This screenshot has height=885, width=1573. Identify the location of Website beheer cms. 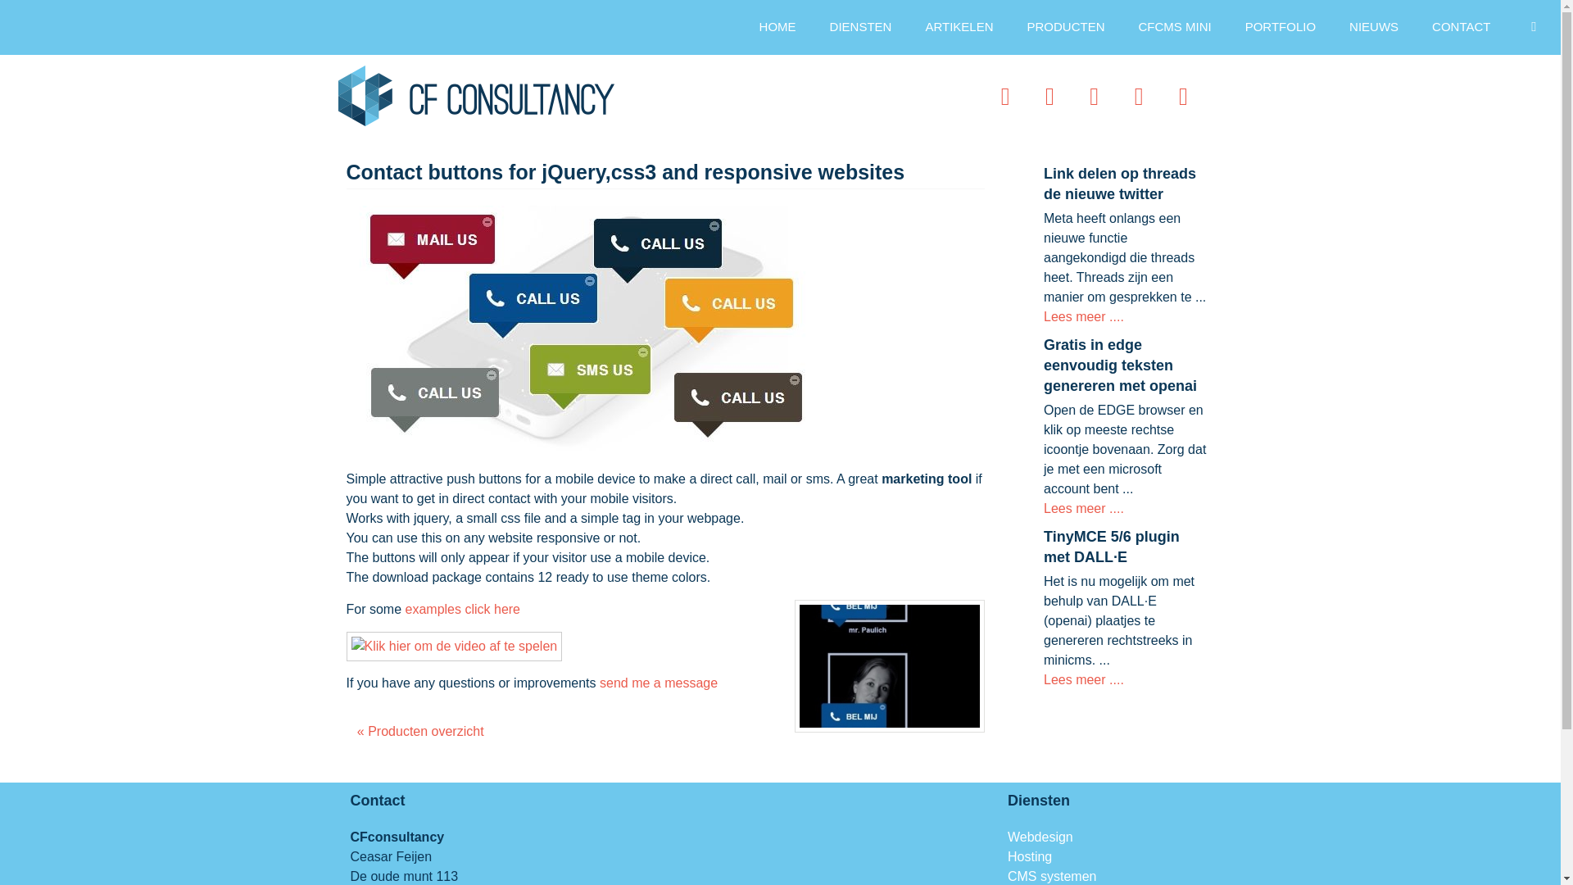
(1175, 27).